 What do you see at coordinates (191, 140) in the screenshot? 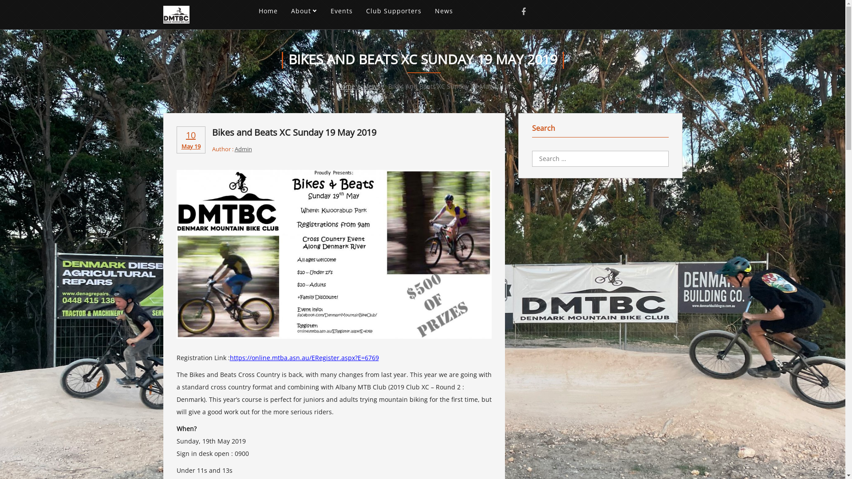
I see `10
May 19` at bounding box center [191, 140].